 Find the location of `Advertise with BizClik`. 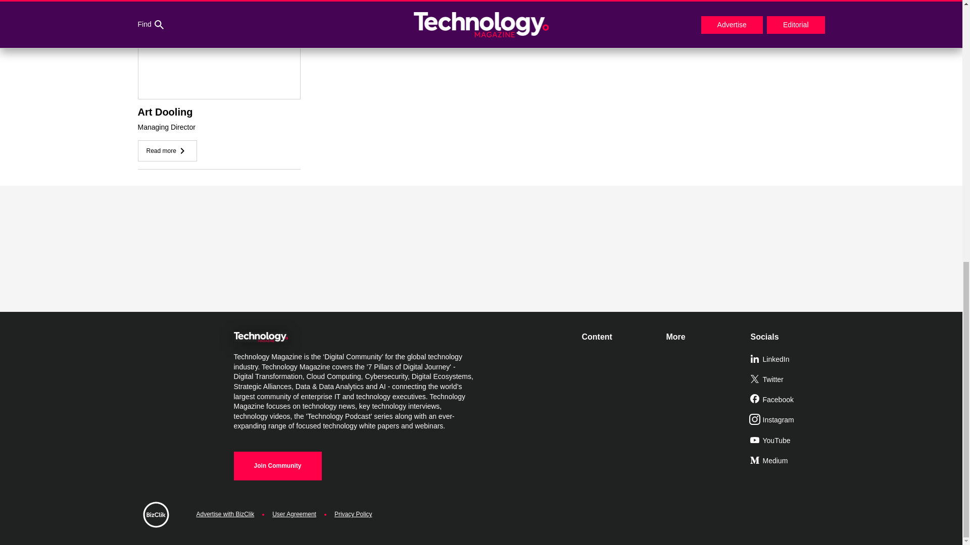

Advertise with BizClik is located at coordinates (225, 514).